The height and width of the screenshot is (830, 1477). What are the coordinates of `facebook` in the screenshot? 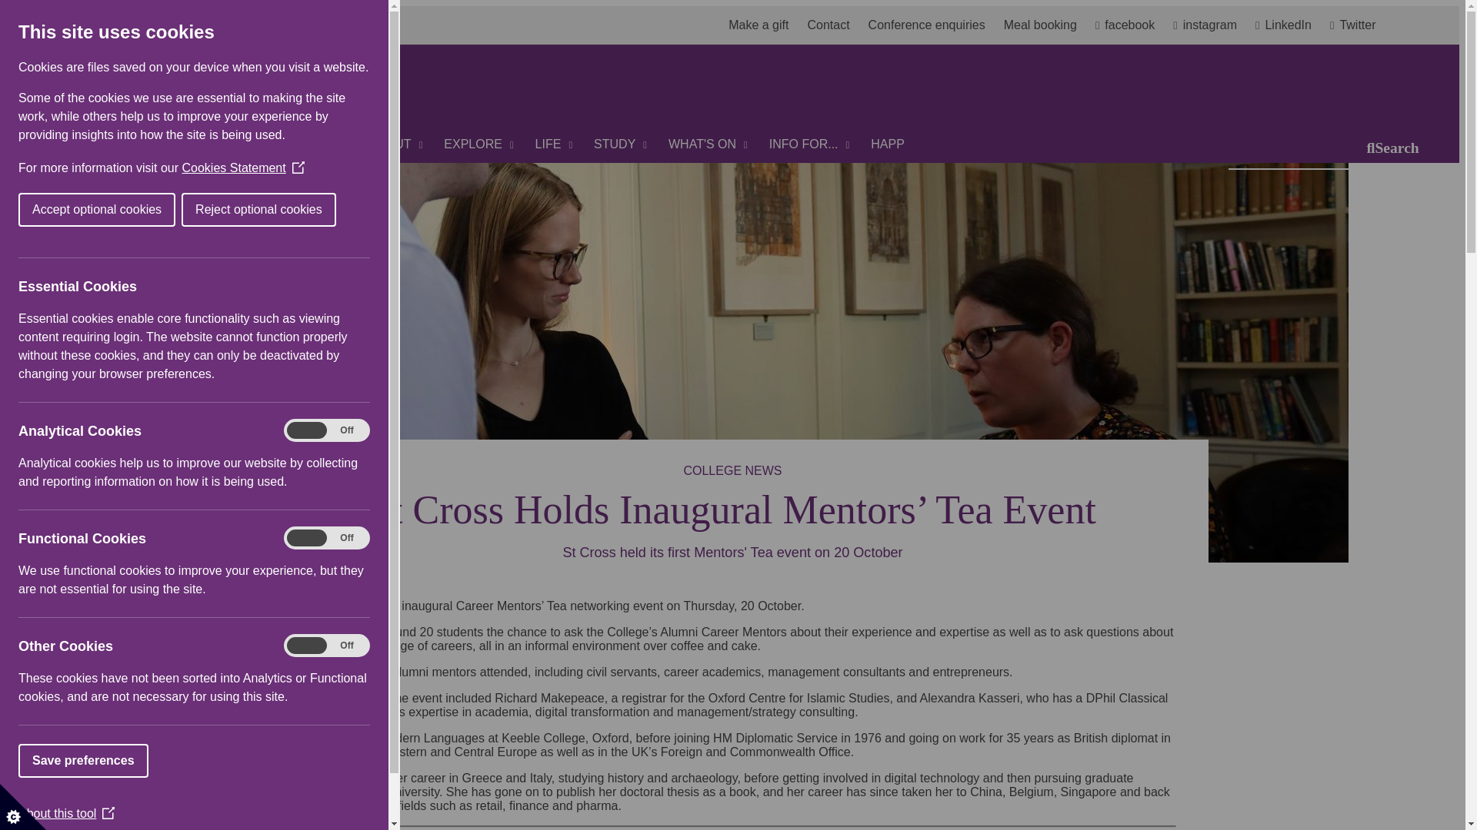 It's located at (1131, 25).